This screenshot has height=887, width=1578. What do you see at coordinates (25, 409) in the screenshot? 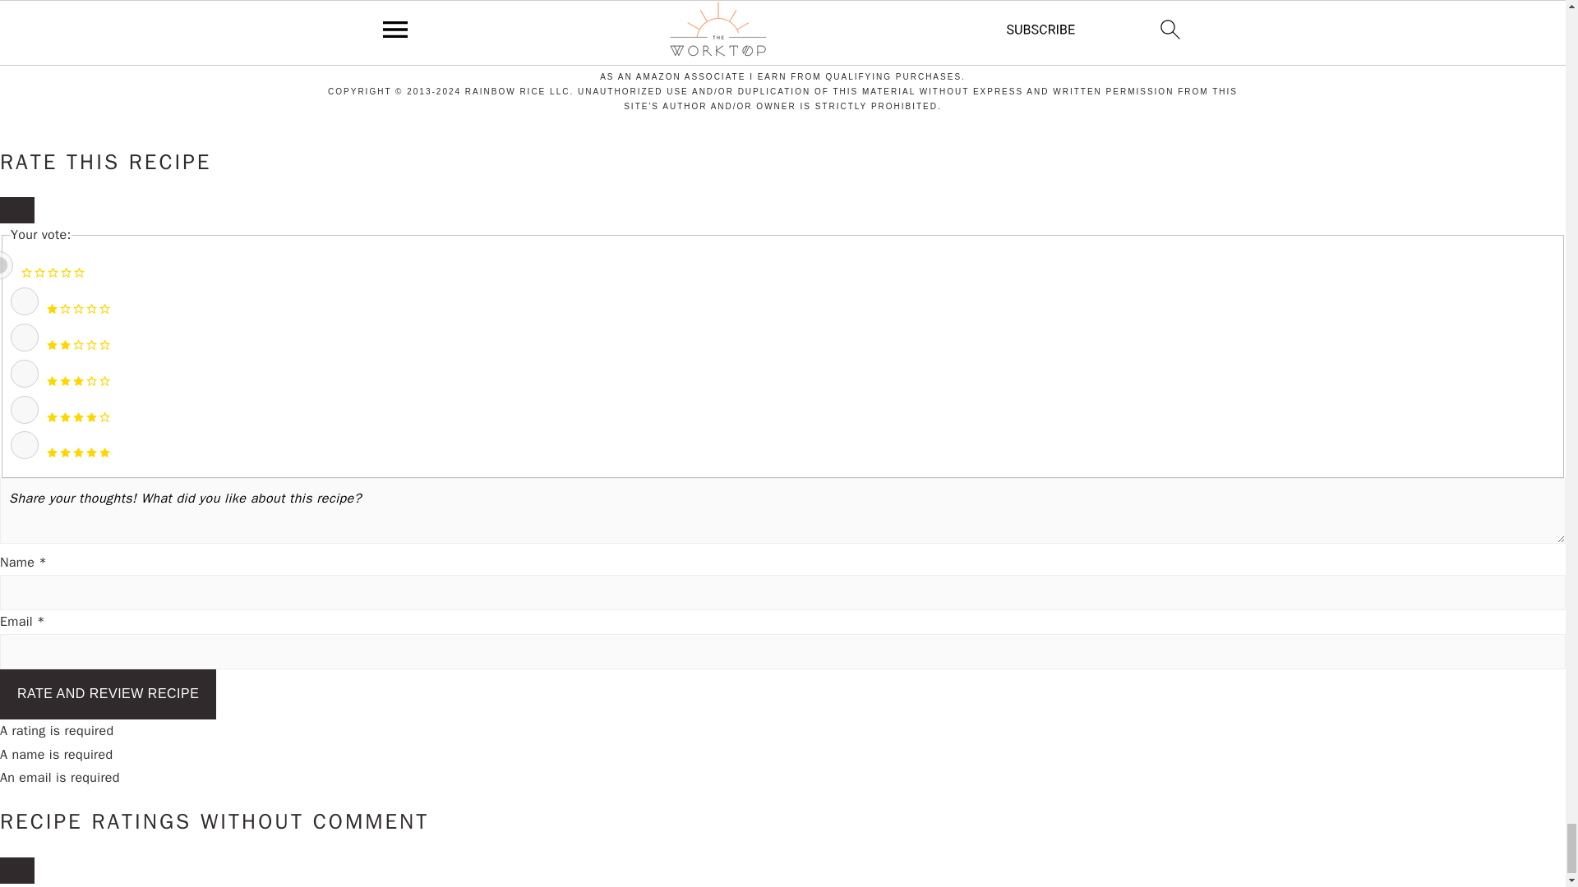
I see `4` at bounding box center [25, 409].